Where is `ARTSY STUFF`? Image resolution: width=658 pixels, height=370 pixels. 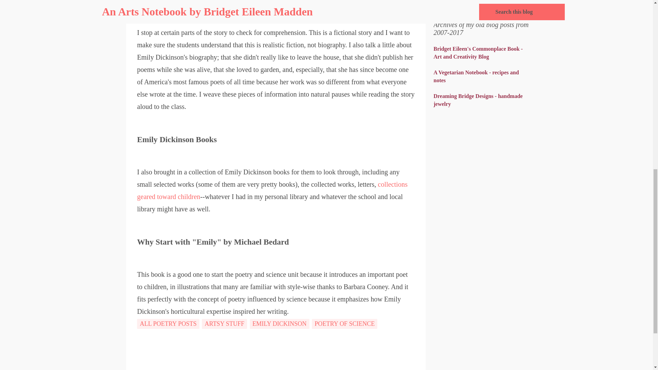
ARTSY STUFF is located at coordinates (224, 324).